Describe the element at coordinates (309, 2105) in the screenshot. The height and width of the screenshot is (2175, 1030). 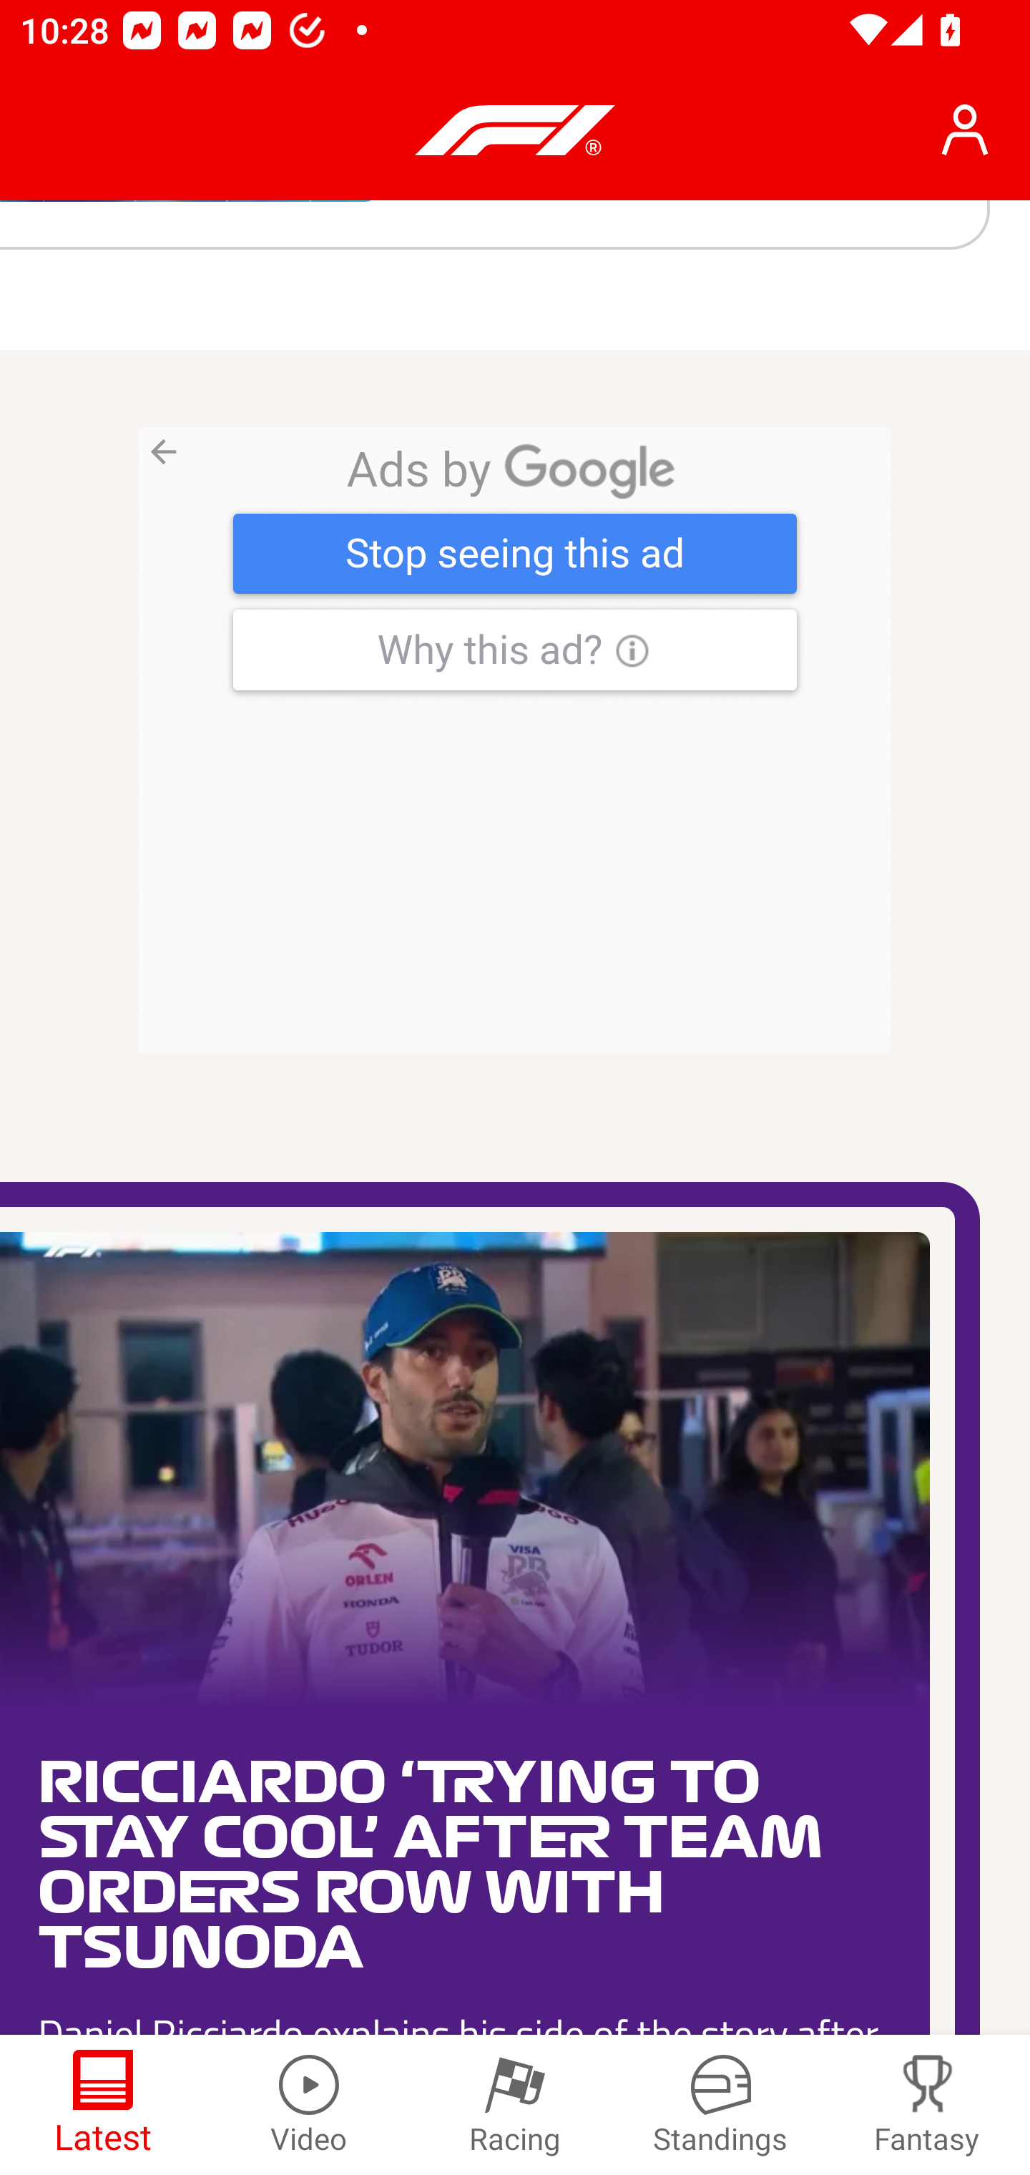
I see `Video` at that location.